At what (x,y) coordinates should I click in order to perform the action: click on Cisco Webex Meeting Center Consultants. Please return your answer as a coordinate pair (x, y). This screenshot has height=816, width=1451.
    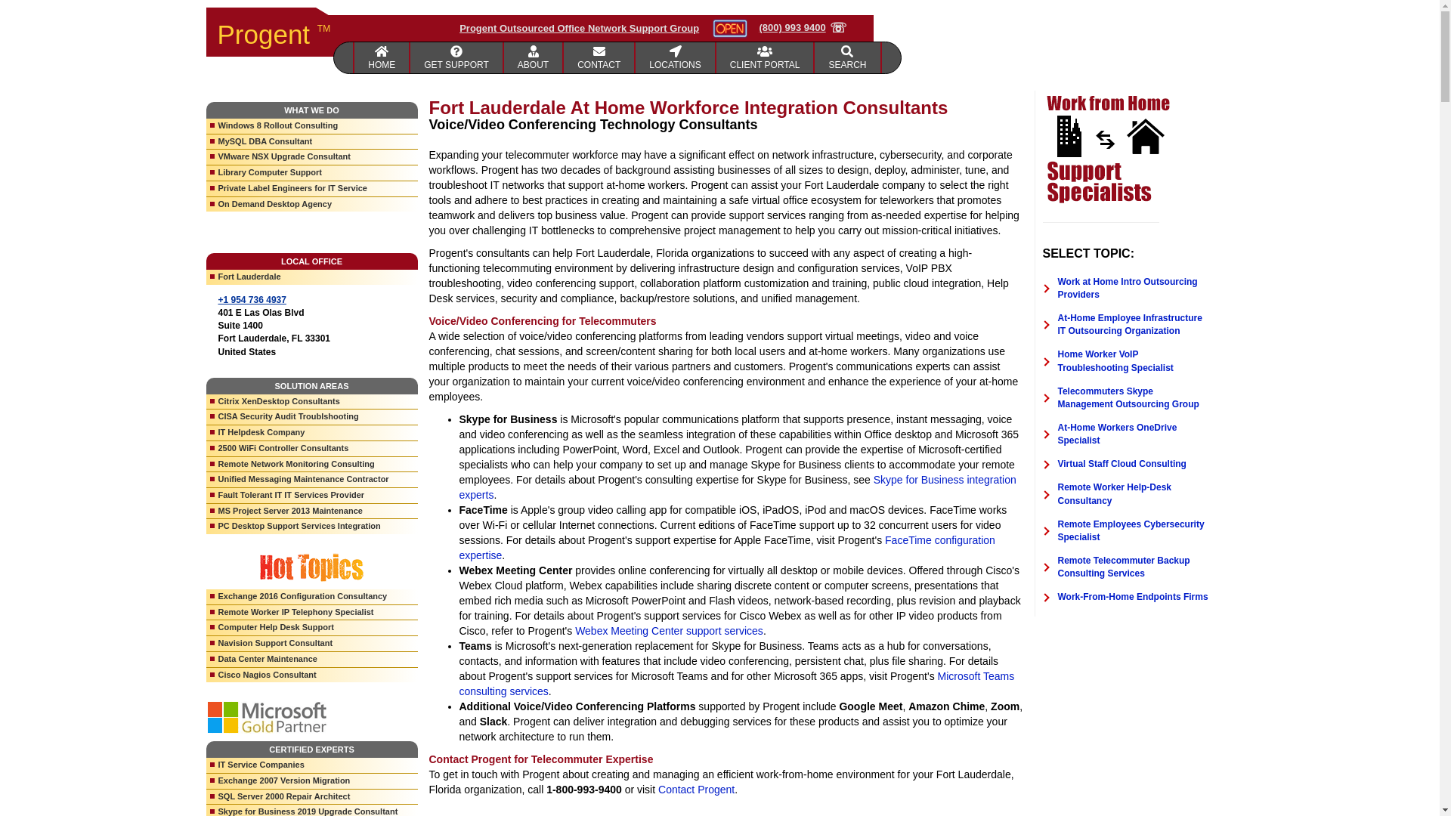
    Looking at the image, I should click on (668, 631).